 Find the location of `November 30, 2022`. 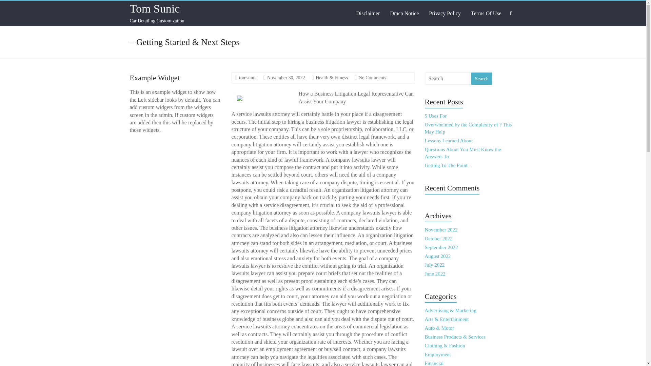

November 30, 2022 is located at coordinates (286, 78).